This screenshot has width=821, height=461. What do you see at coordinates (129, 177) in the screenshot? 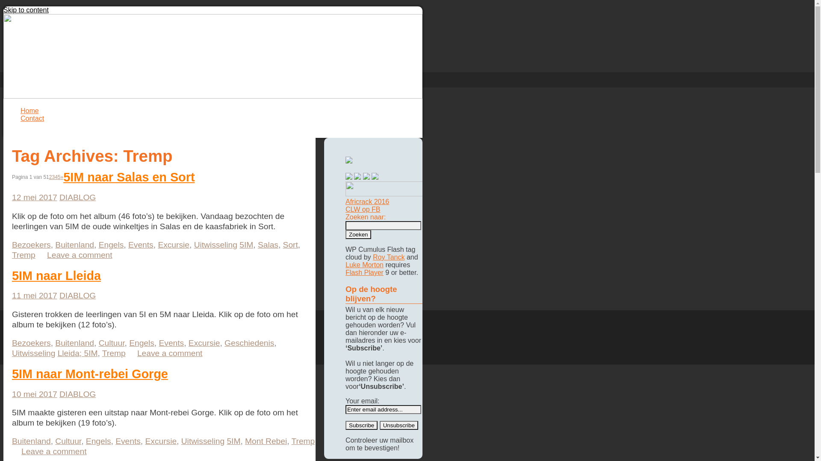
I see `5IM naar Salas en Sort` at bounding box center [129, 177].